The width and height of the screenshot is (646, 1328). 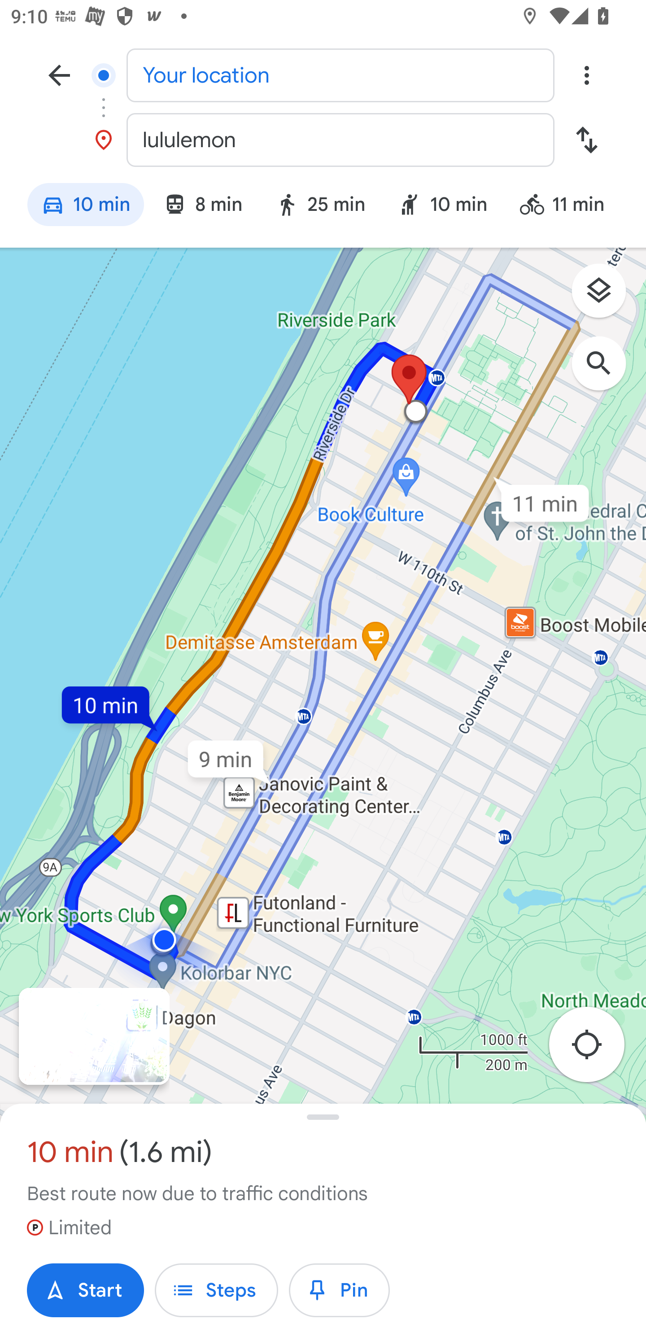 What do you see at coordinates (586, 140) in the screenshot?
I see `Swap start and destination` at bounding box center [586, 140].